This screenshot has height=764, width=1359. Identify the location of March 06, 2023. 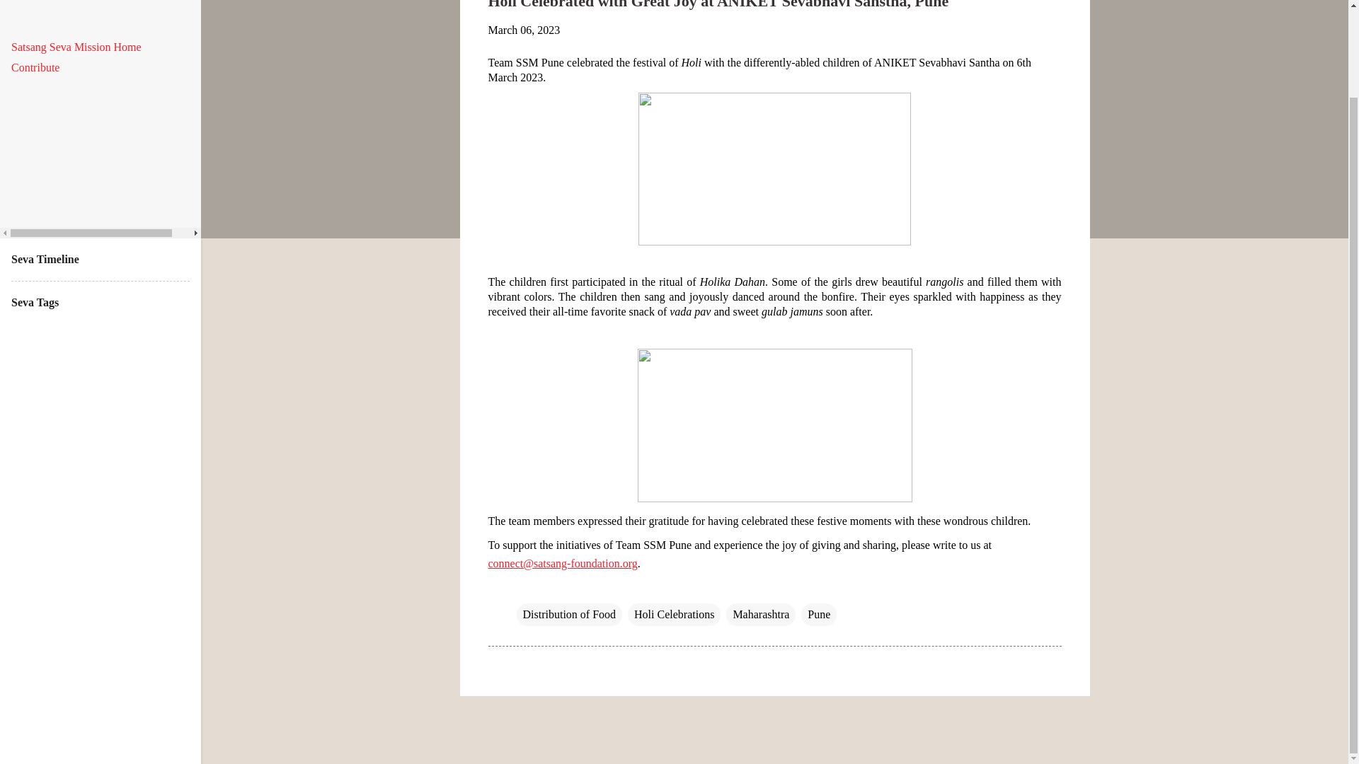
(524, 30).